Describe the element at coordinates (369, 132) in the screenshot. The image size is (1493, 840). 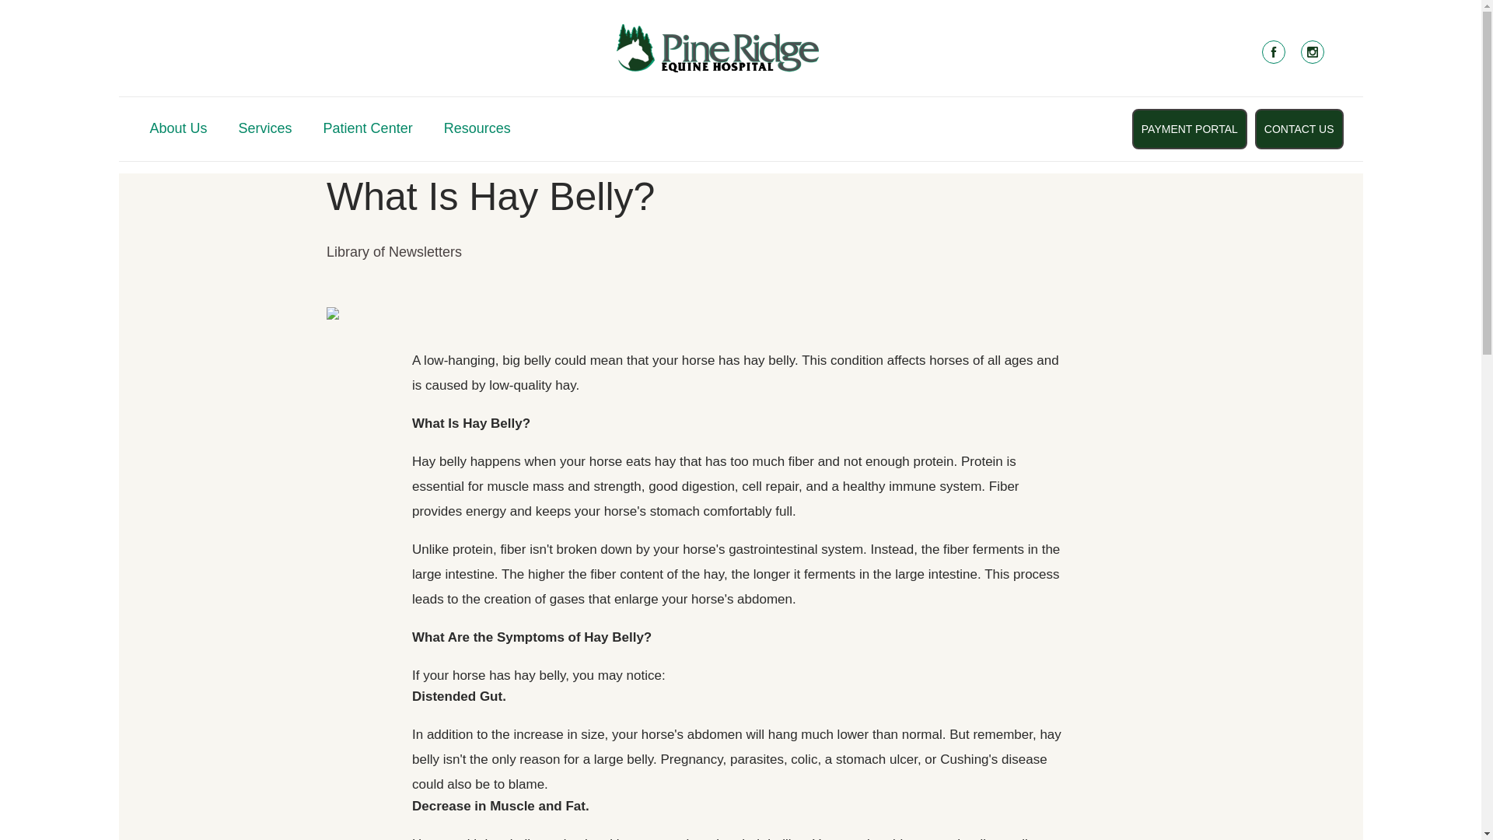
I see `Patient Center` at that location.